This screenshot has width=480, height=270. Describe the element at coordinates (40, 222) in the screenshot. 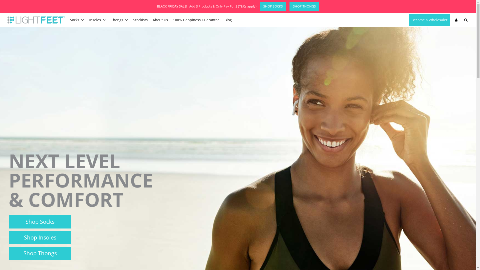

I see `Shop Socks` at that location.